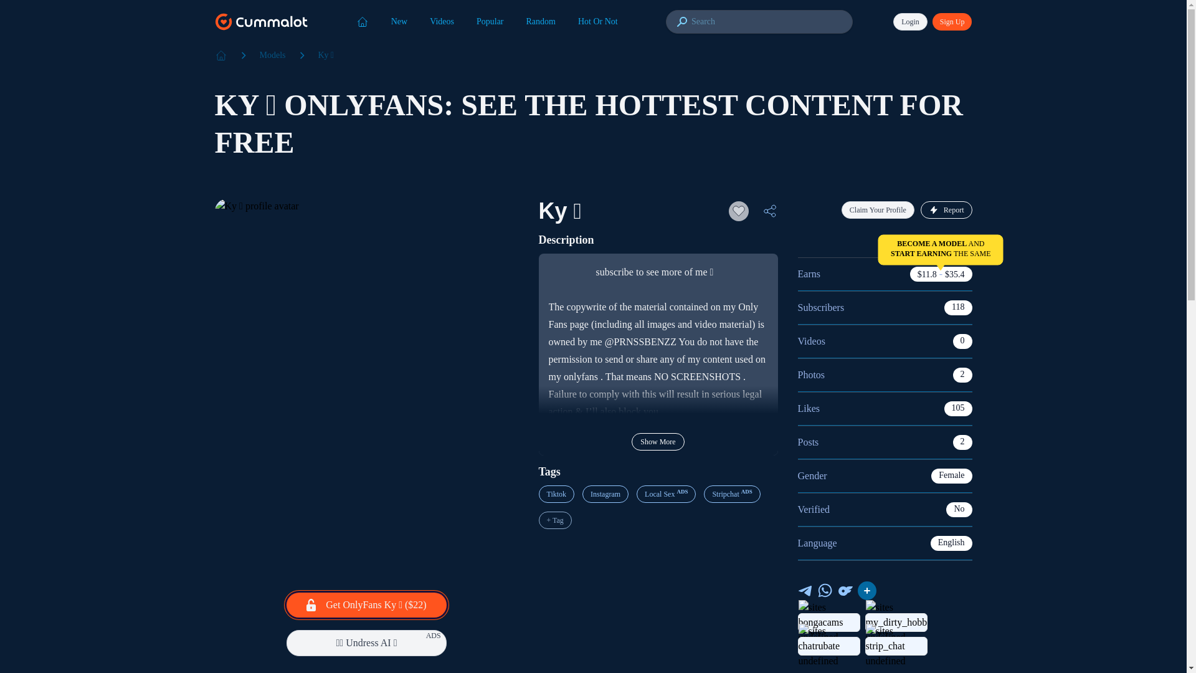 The image size is (1196, 673). What do you see at coordinates (911, 21) in the screenshot?
I see `Login` at bounding box center [911, 21].